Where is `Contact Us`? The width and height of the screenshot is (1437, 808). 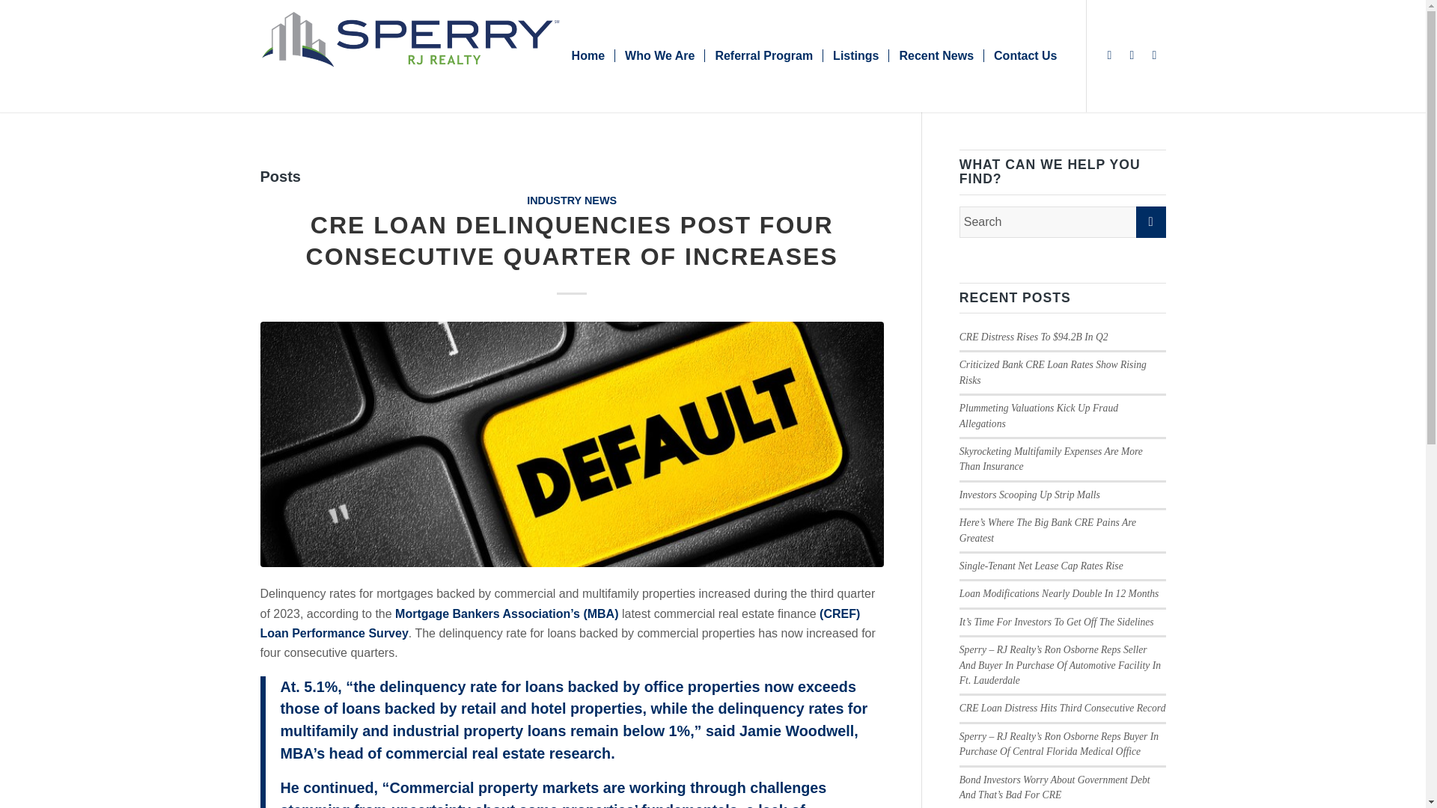 Contact Us is located at coordinates (1024, 56).